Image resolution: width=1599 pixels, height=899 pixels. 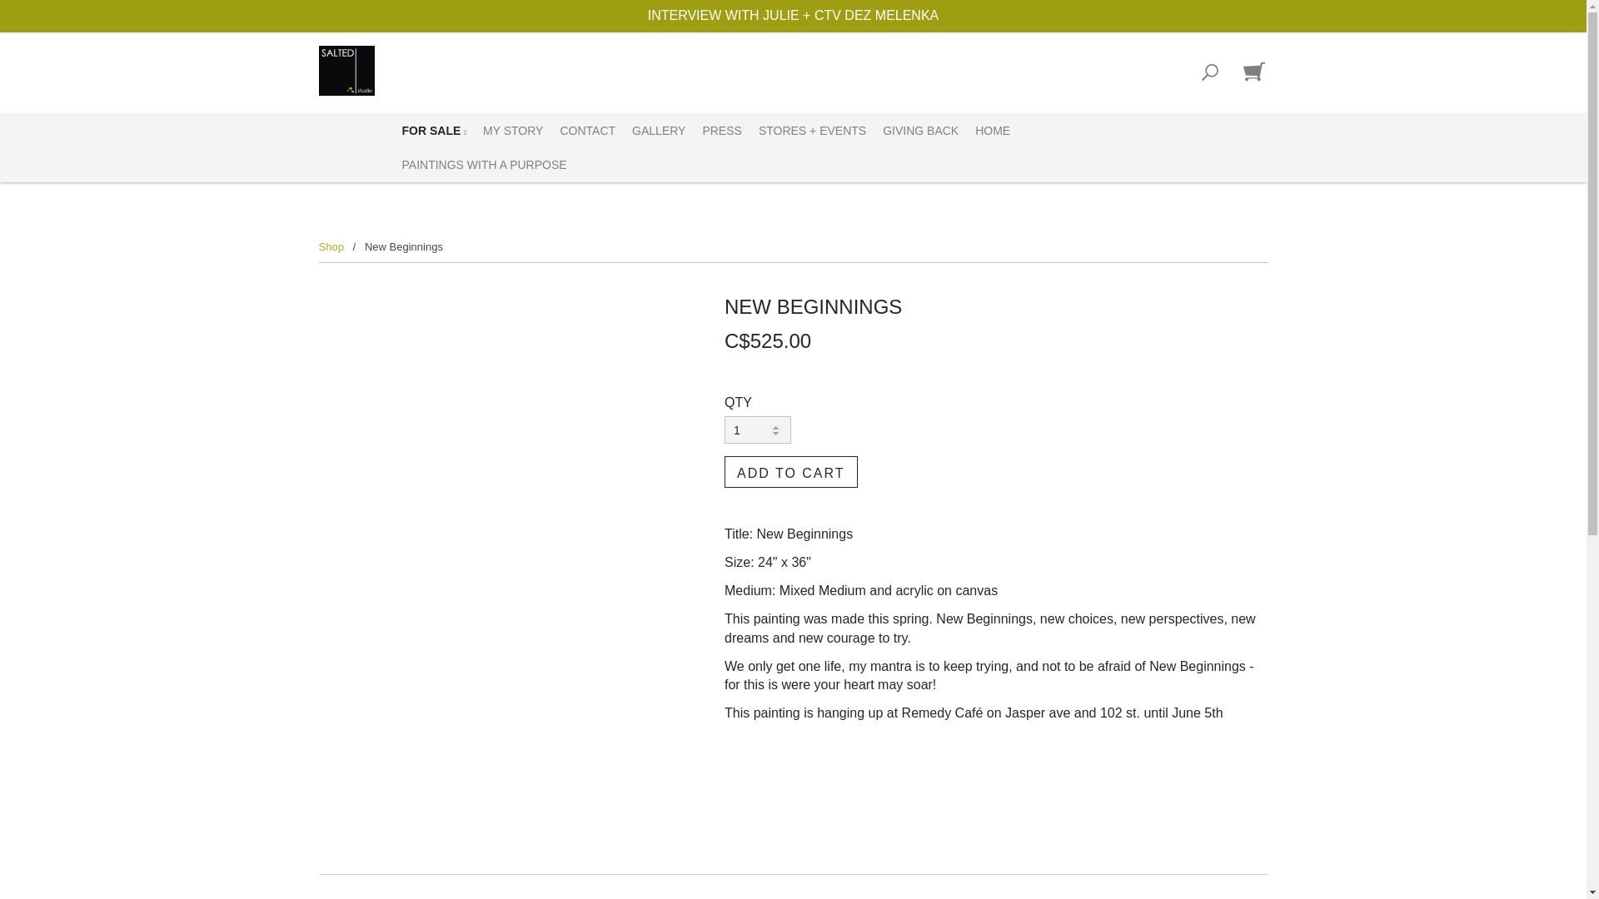 What do you see at coordinates (587, 132) in the screenshot?
I see `CONTACT` at bounding box center [587, 132].